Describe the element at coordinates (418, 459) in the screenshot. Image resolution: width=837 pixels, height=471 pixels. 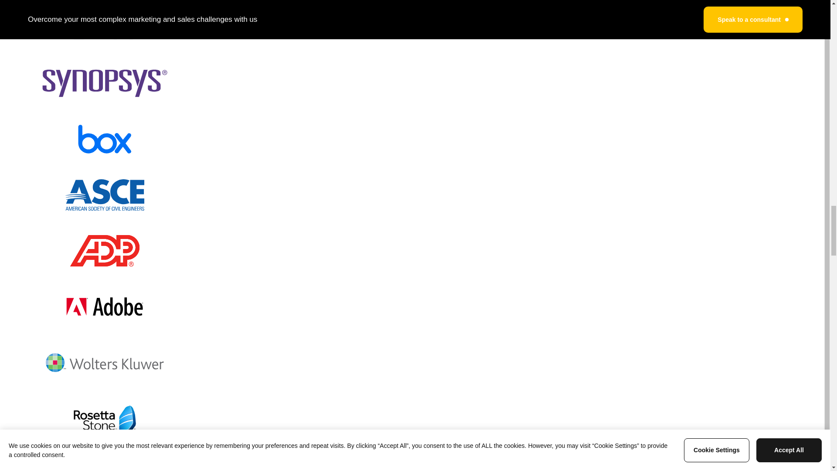
I see `3` at that location.